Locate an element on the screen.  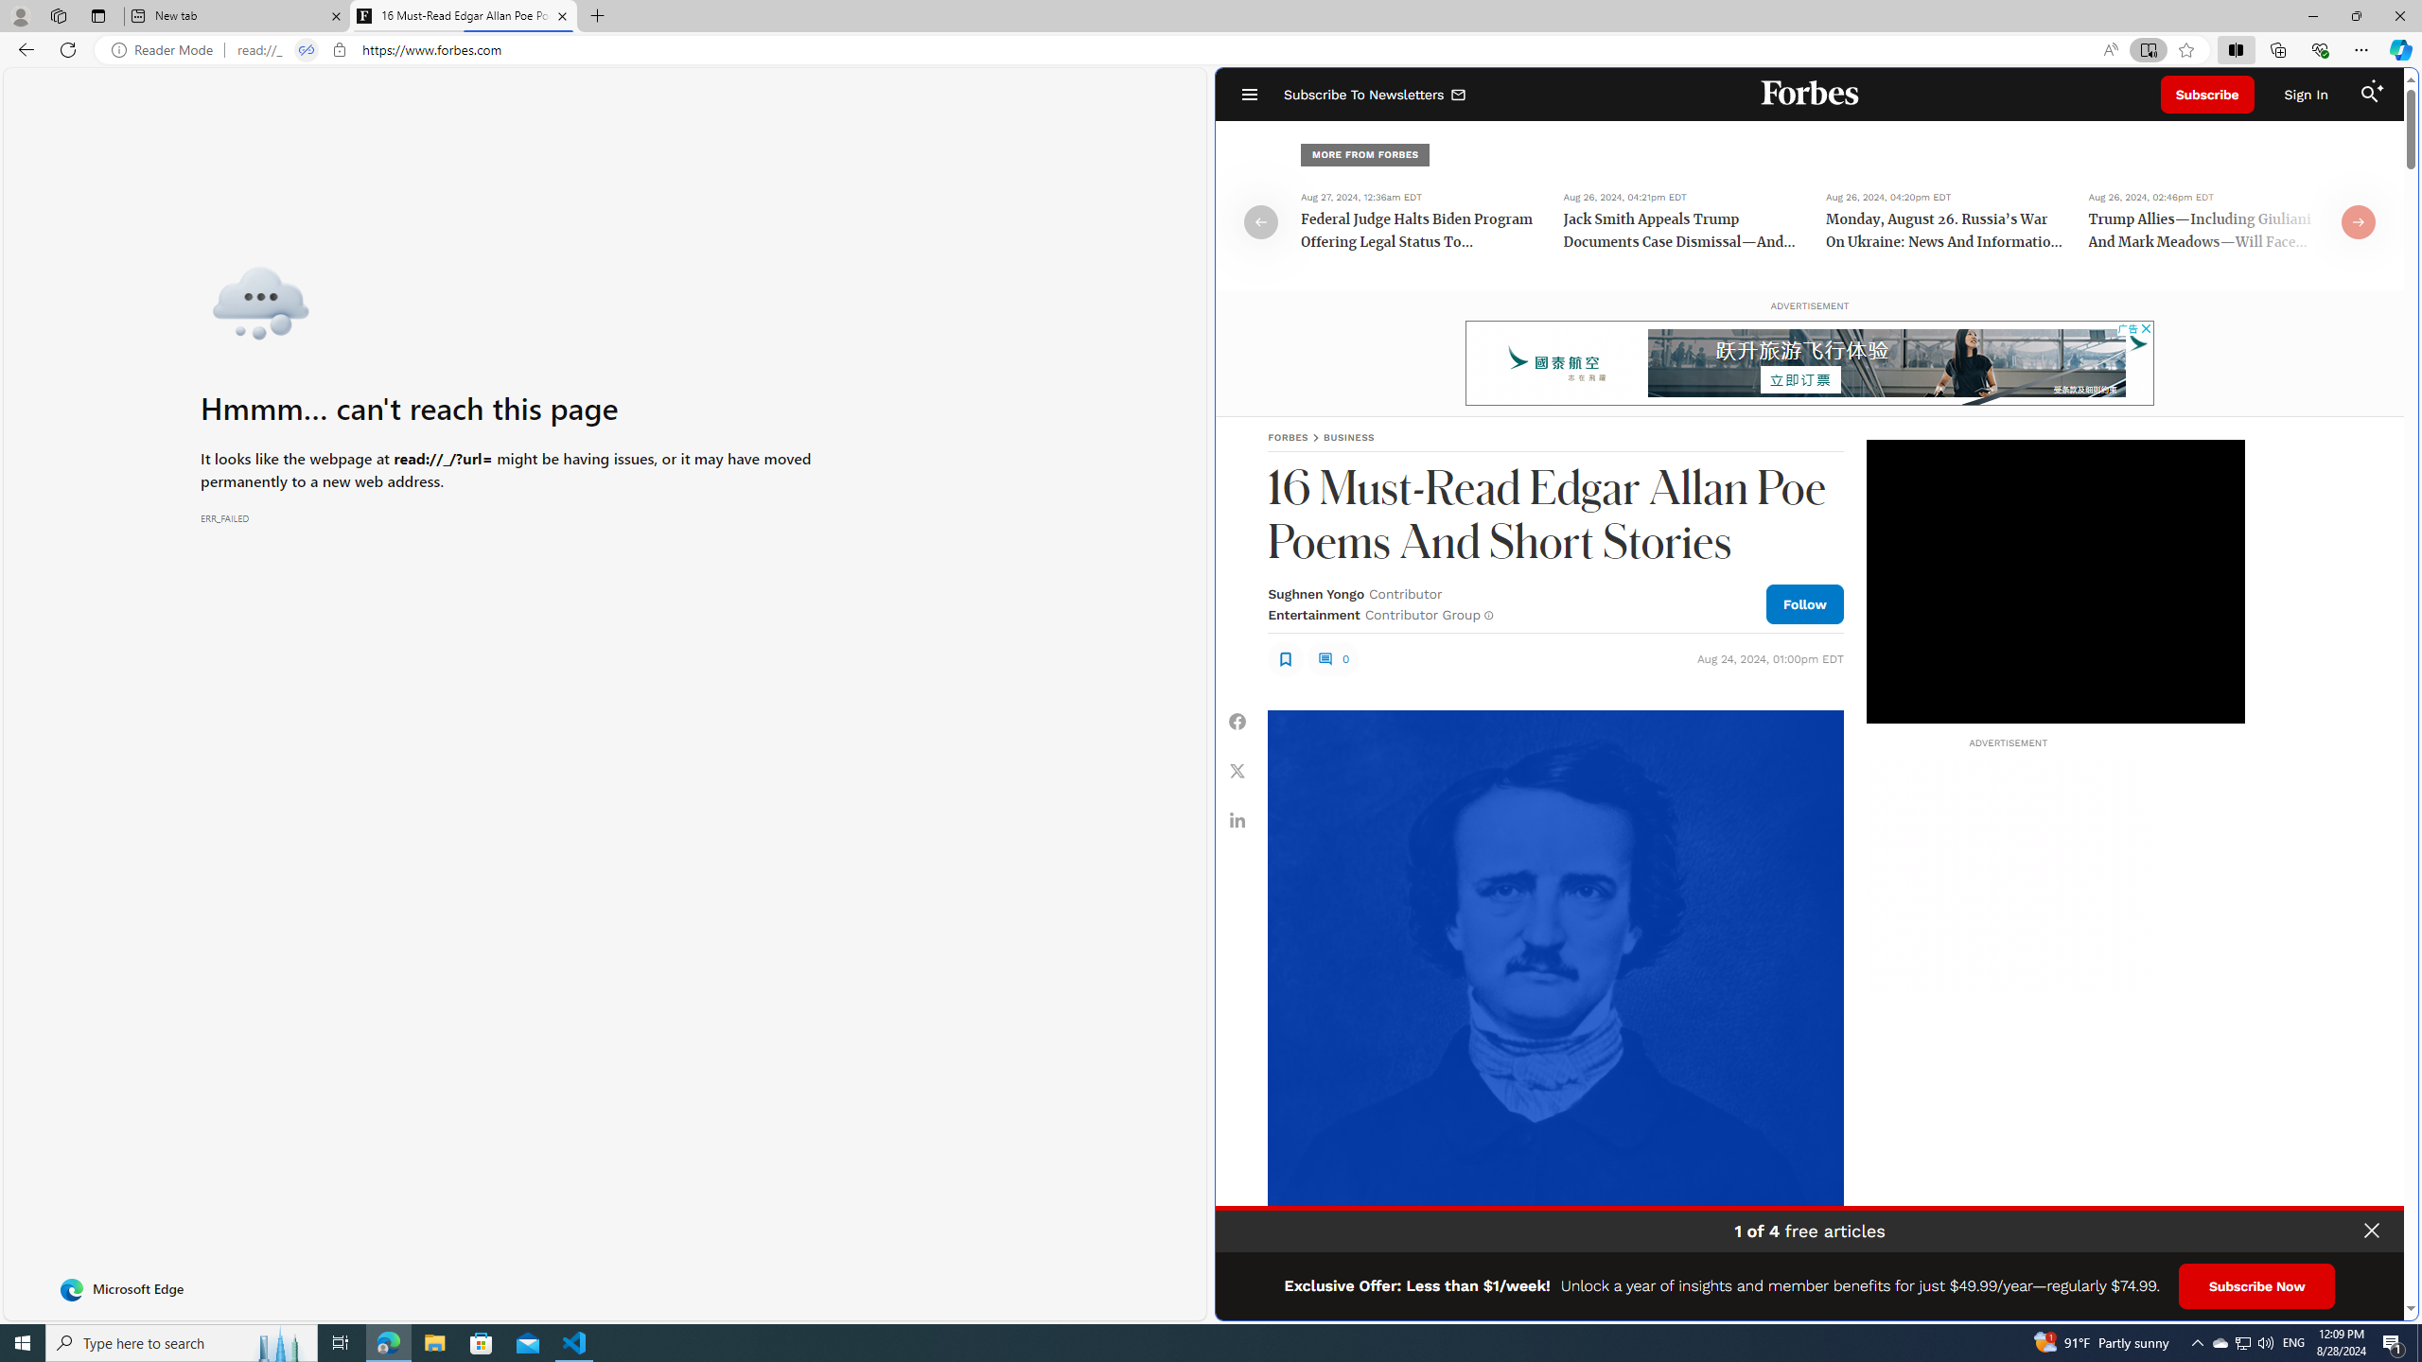
FORBES is located at coordinates (1288, 437).